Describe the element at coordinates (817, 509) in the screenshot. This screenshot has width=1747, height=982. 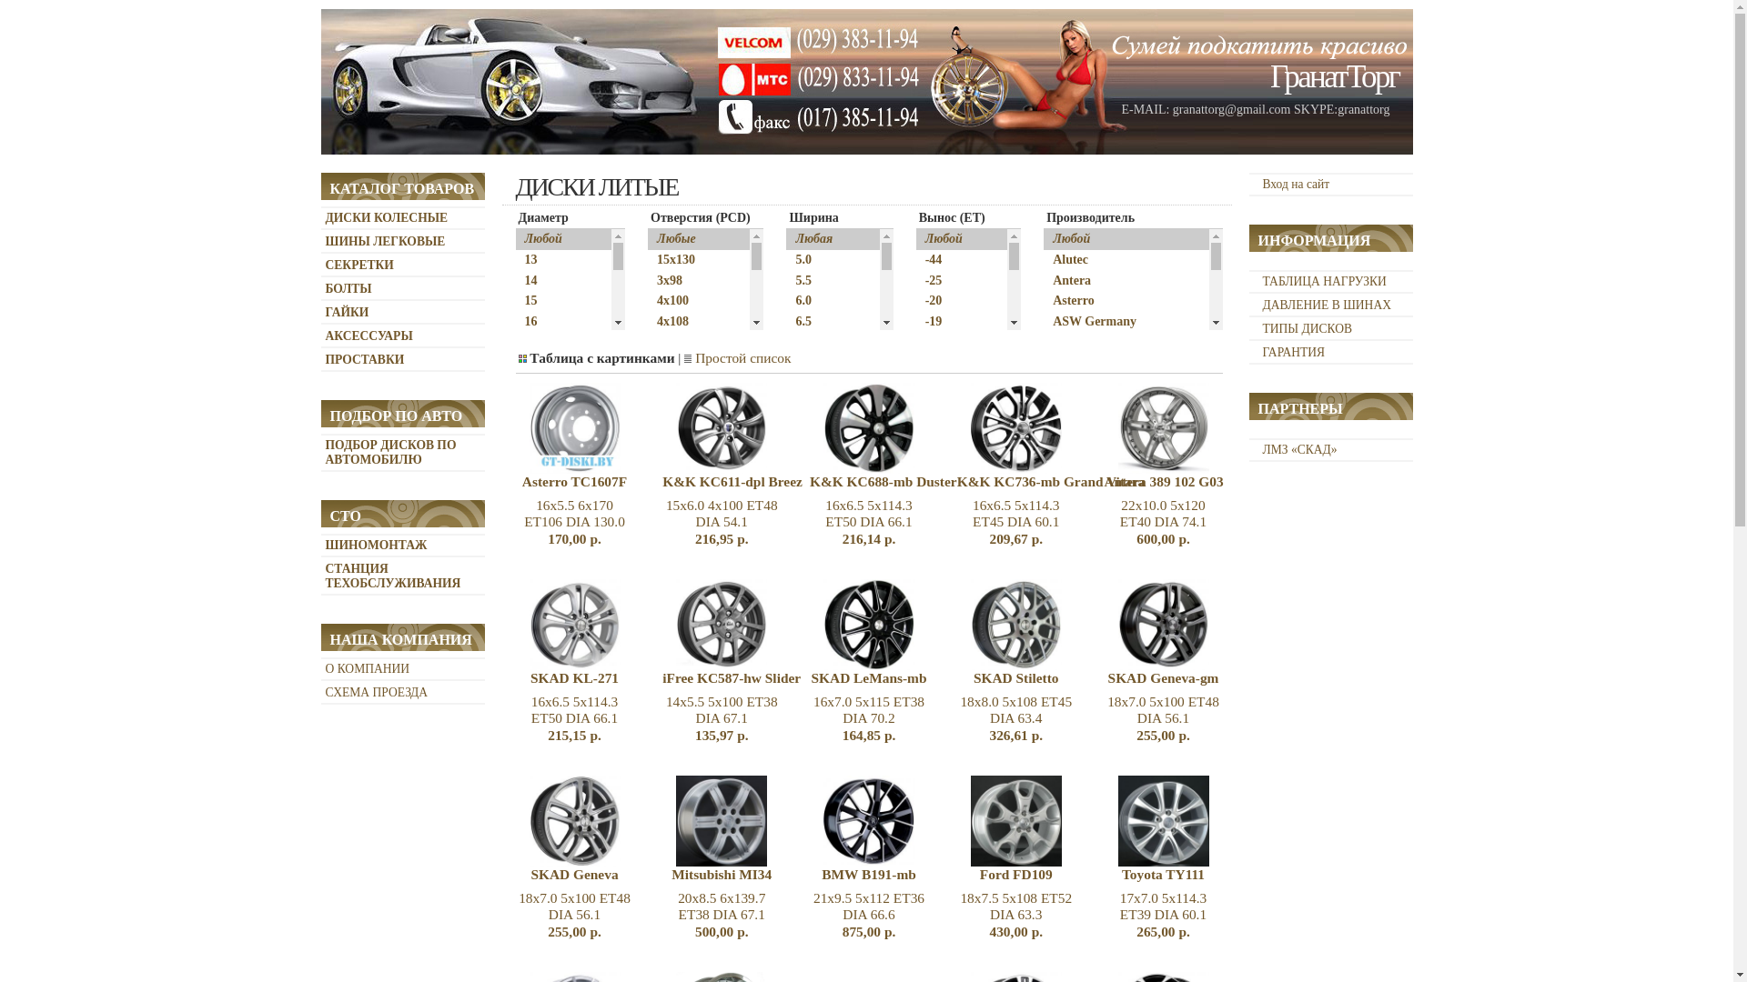
I see `10.5` at that location.